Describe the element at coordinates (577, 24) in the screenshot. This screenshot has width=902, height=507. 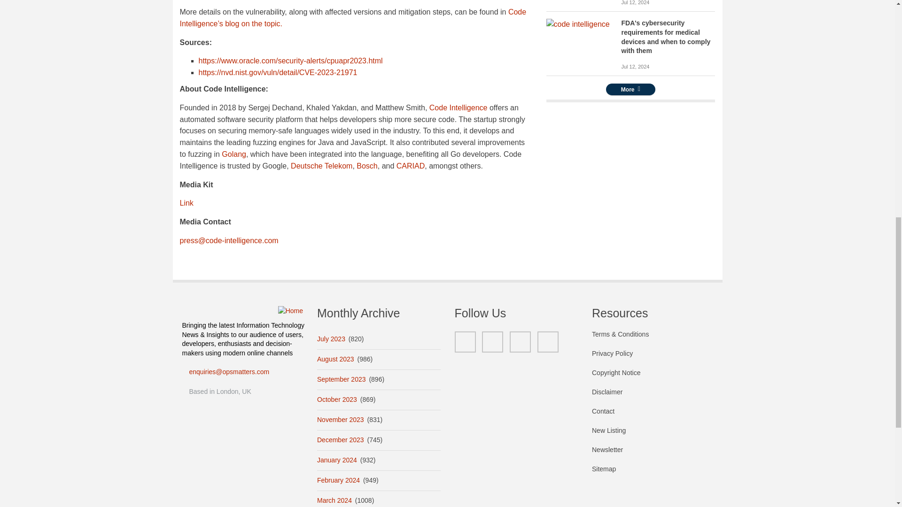
I see `code intelligence` at that location.